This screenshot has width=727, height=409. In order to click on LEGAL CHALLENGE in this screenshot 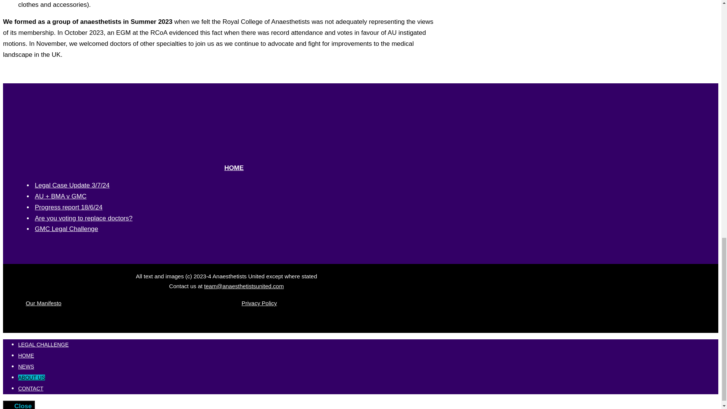, I will do `click(43, 345)`.